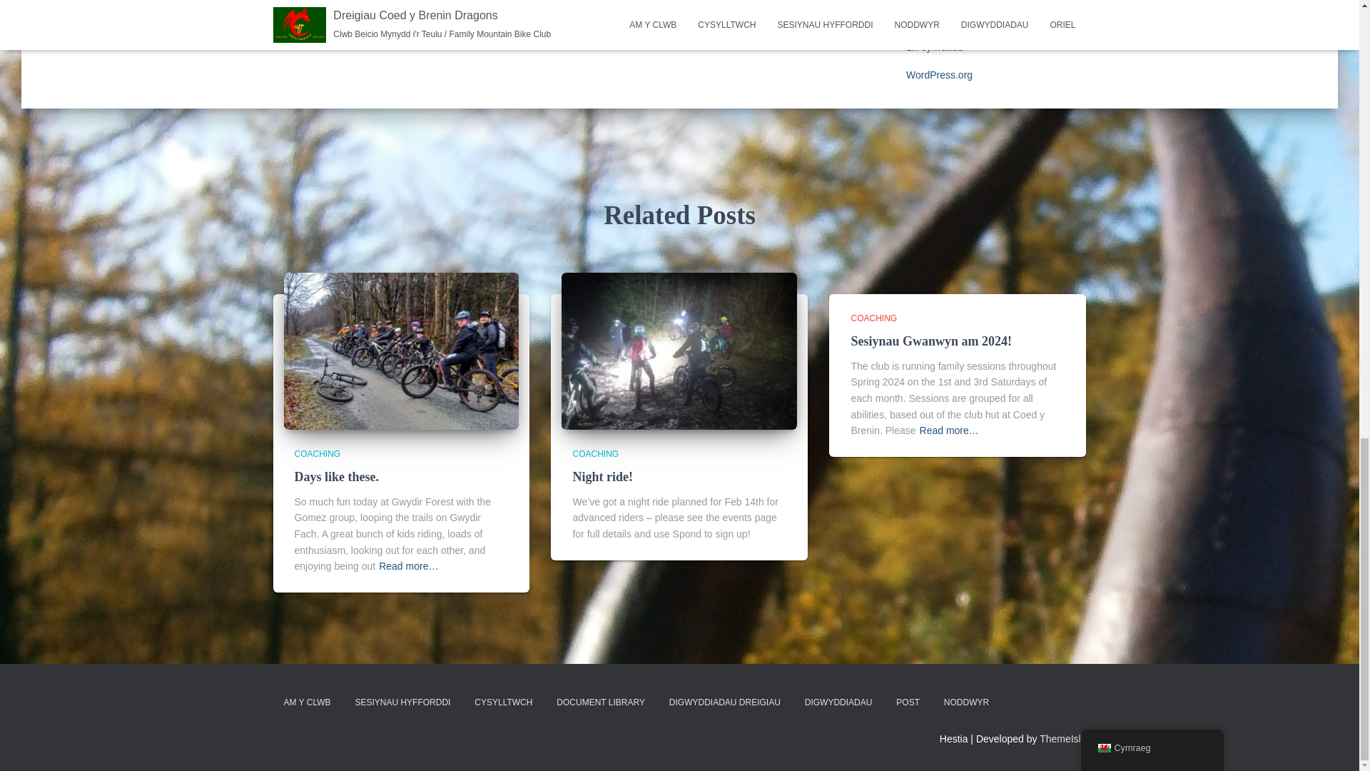 Image resolution: width=1370 pixels, height=771 pixels. Describe the element at coordinates (934, 47) in the screenshot. I see `Llif sylwadau` at that location.